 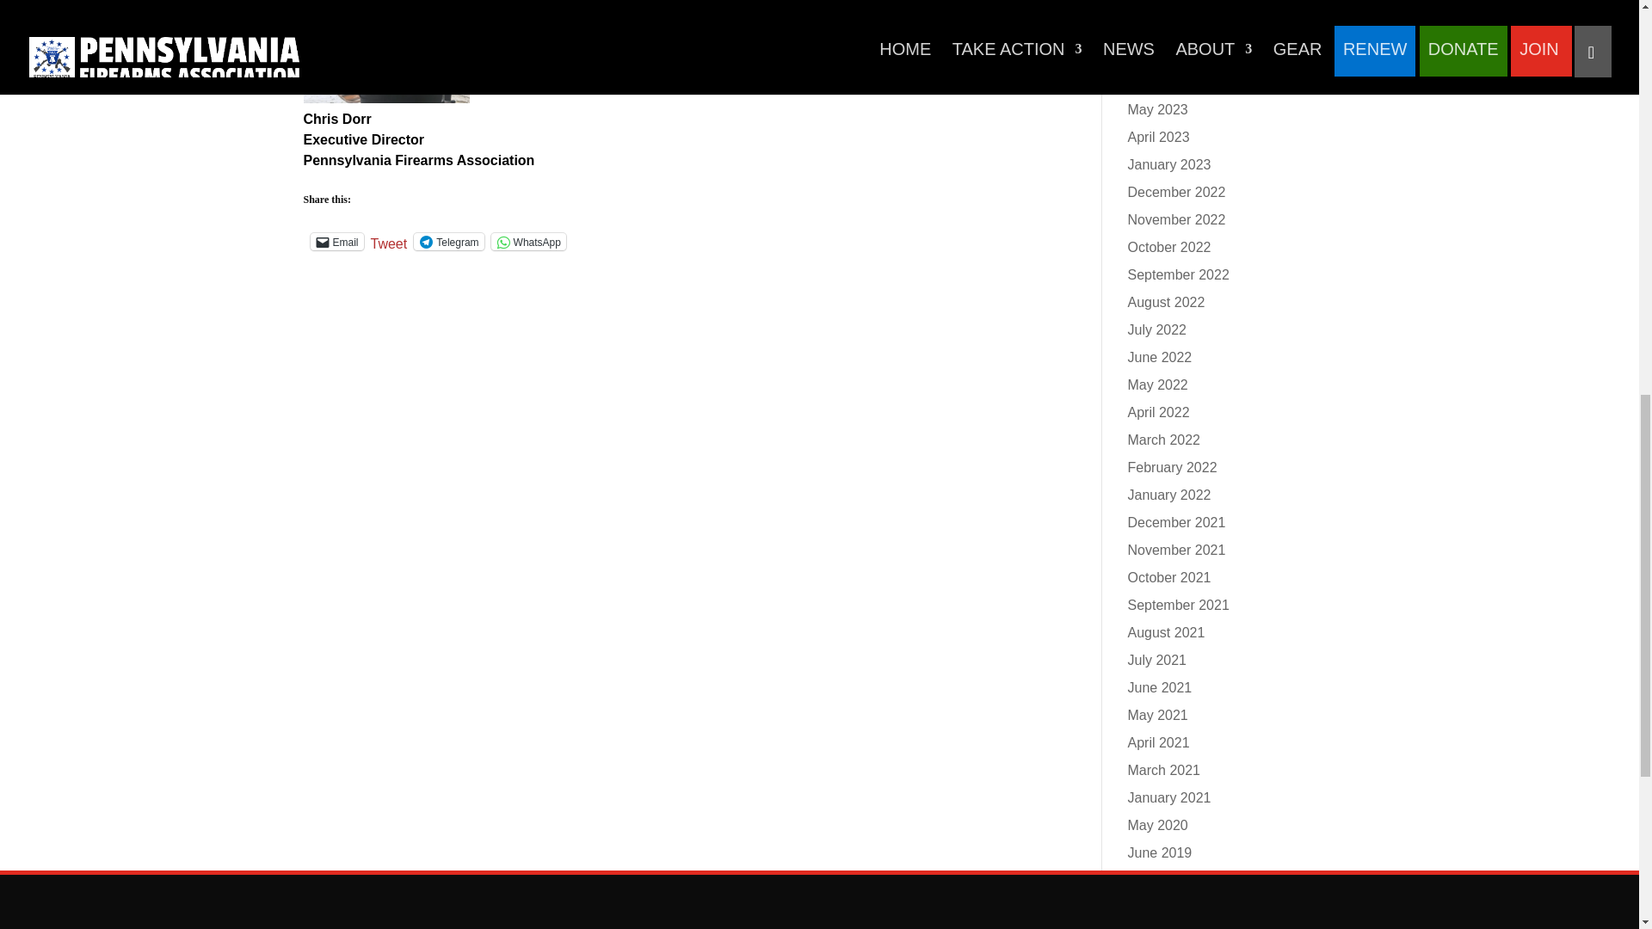 I want to click on Telegram, so click(x=449, y=241).